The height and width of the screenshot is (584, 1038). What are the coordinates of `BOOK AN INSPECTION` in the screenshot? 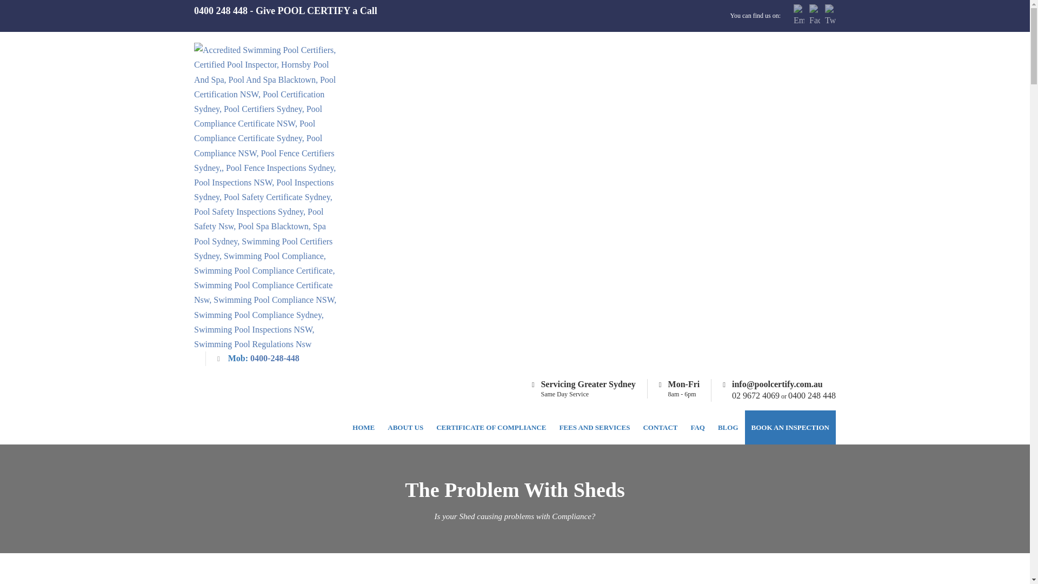 It's located at (790, 427).